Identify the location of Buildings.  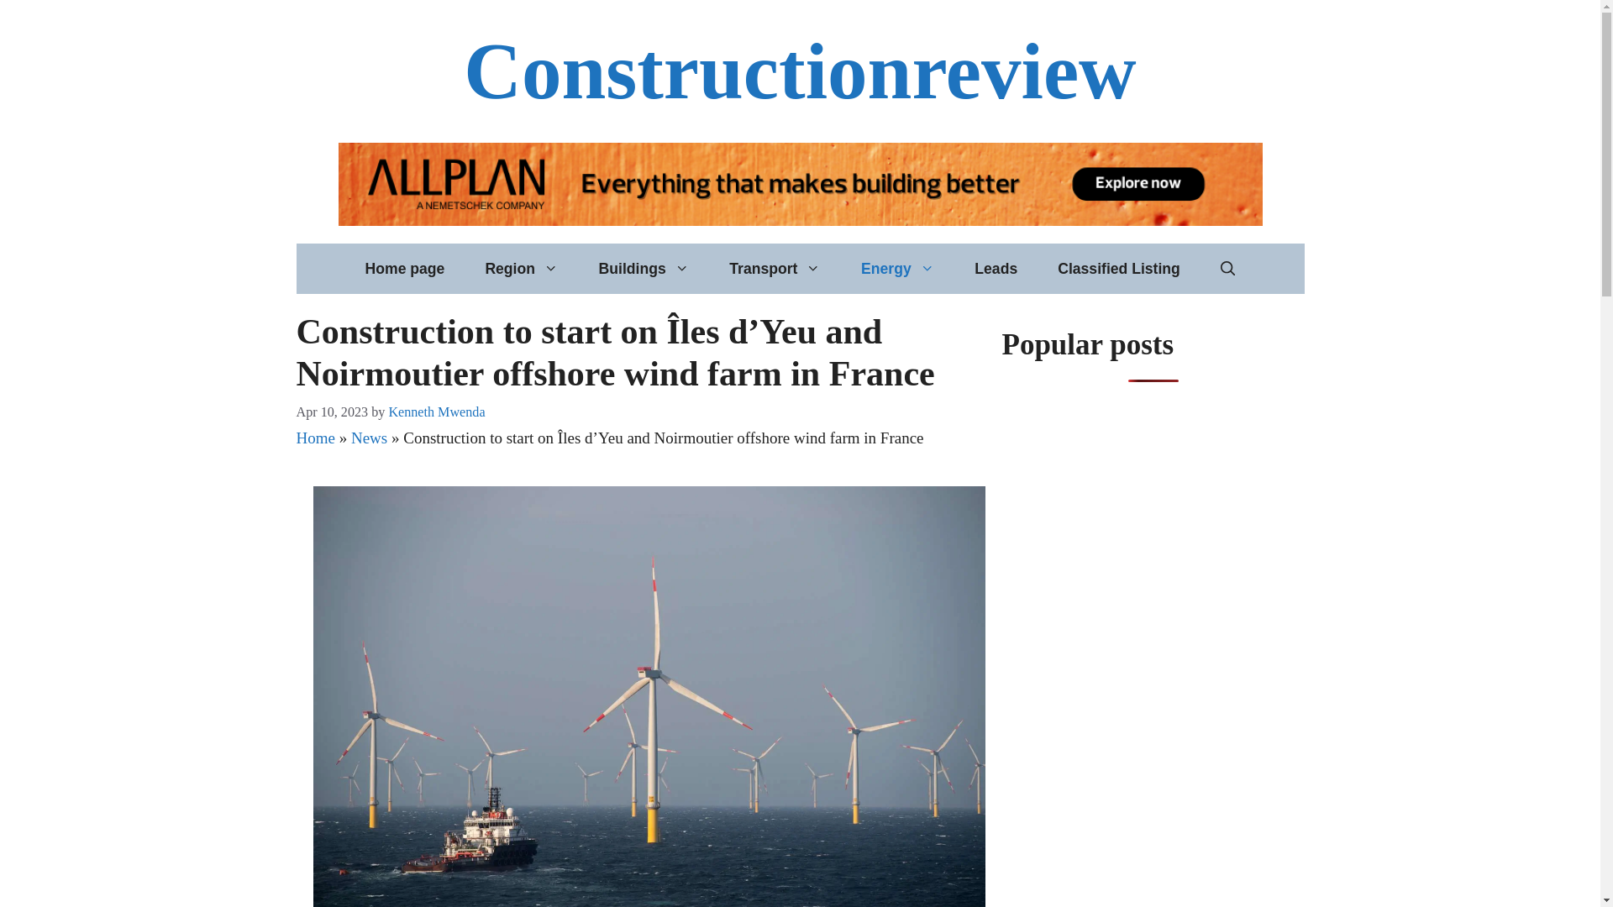
(644, 269).